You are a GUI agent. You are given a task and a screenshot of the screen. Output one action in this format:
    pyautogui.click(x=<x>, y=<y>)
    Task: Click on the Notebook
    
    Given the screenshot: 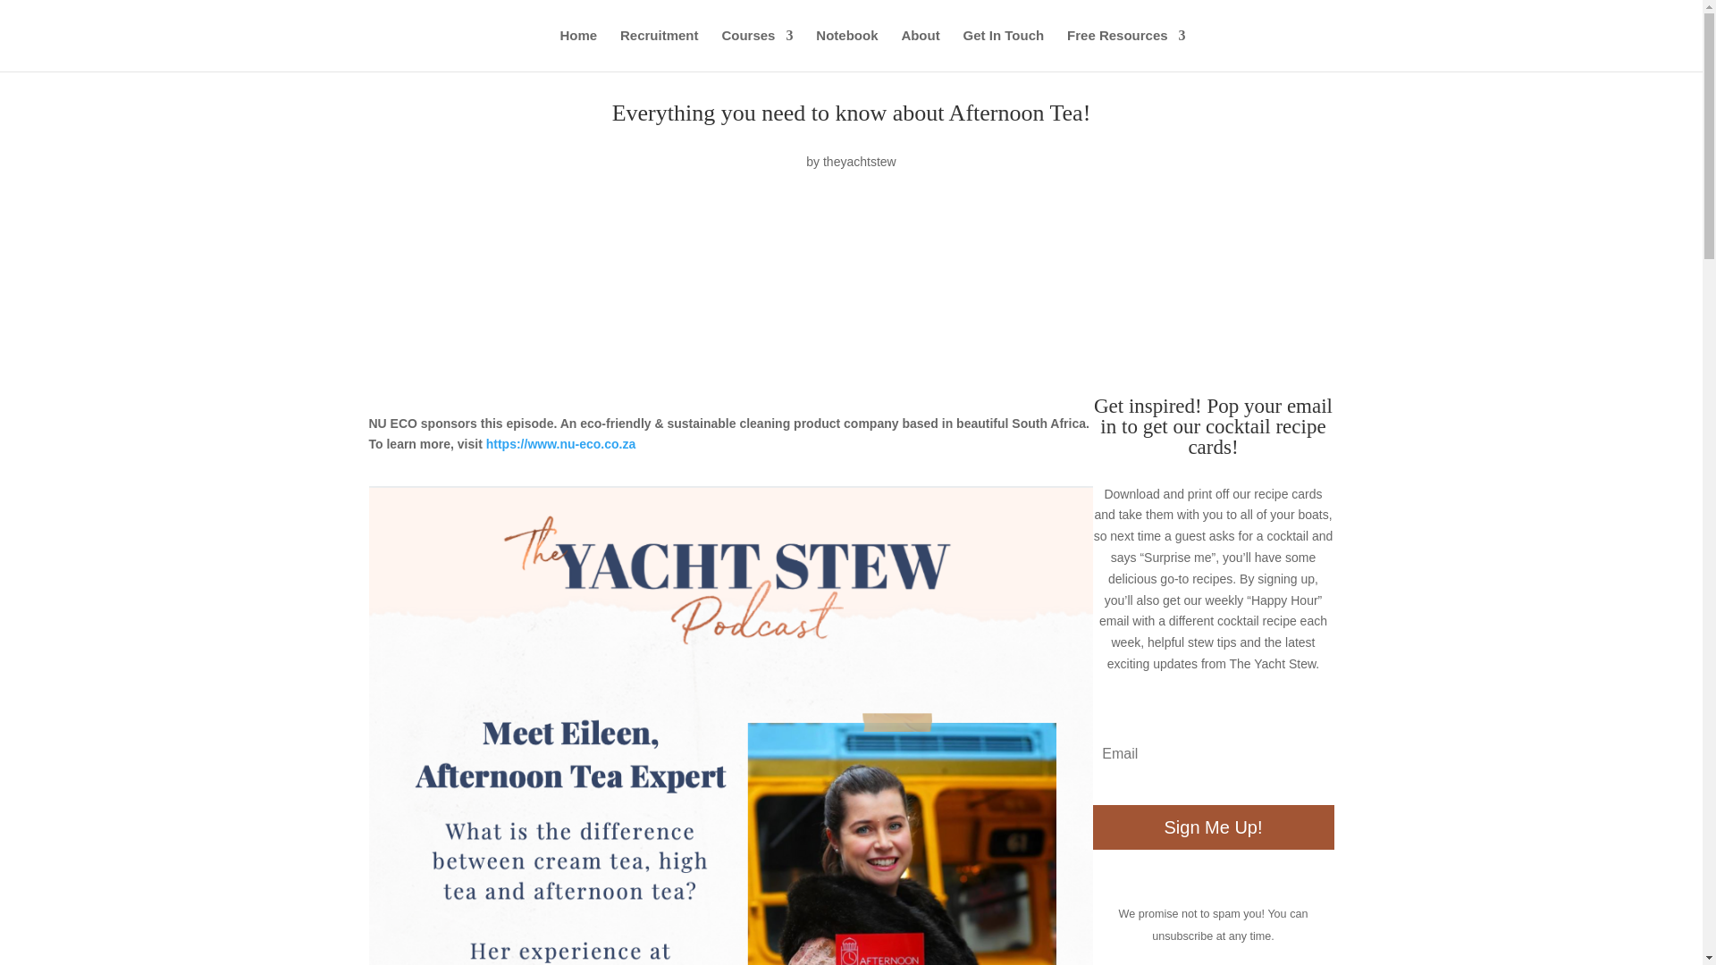 What is the action you would take?
    pyautogui.click(x=846, y=50)
    